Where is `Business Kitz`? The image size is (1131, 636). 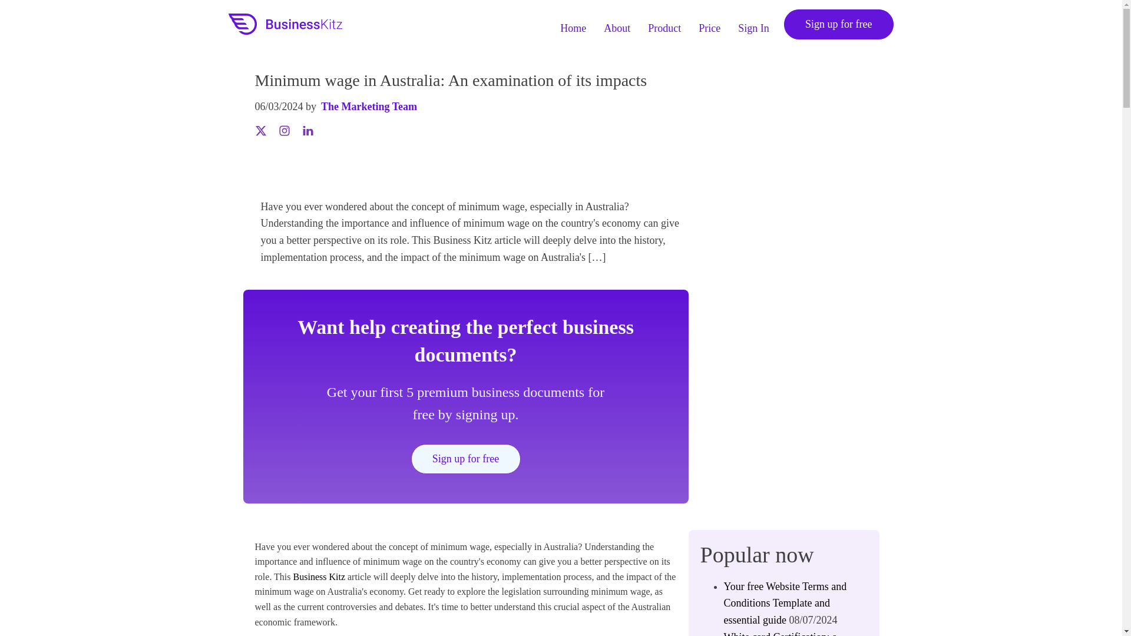 Business Kitz is located at coordinates (319, 577).